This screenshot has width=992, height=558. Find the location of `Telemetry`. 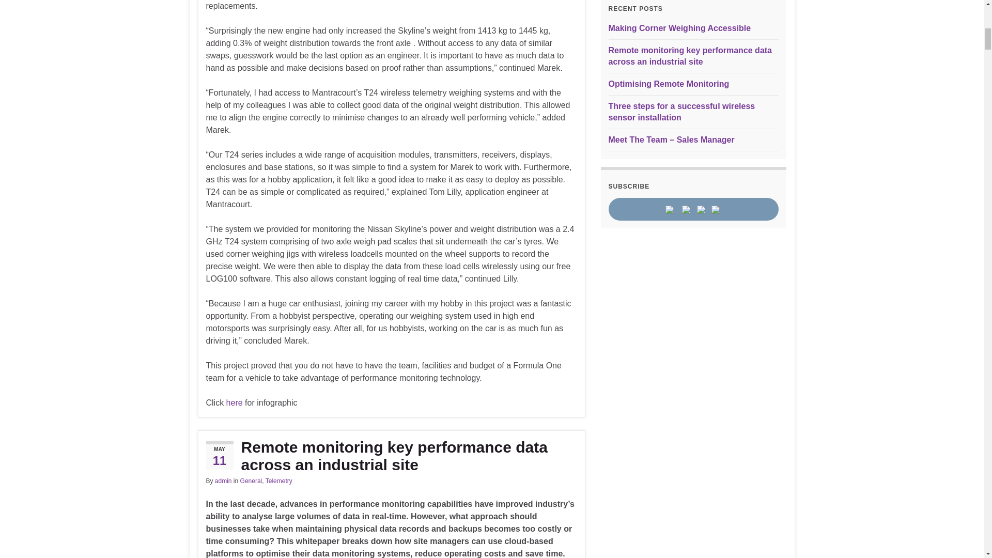

Telemetry is located at coordinates (279, 481).